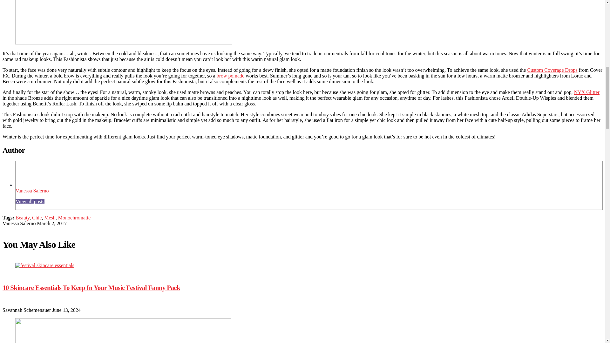  I want to click on BEAUTY BAR: Puttin' On The Glitz 1, so click(124, 22).